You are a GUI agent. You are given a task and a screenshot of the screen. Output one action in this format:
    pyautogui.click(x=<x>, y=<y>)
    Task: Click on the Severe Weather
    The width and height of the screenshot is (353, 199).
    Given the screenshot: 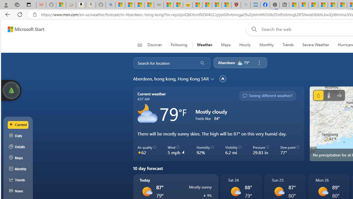 What is the action you would take?
    pyautogui.click(x=315, y=45)
    